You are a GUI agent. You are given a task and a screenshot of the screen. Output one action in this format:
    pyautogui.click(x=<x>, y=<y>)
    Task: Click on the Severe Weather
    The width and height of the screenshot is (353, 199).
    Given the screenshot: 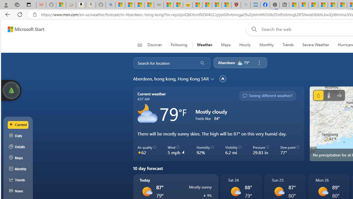 What is the action you would take?
    pyautogui.click(x=315, y=45)
    